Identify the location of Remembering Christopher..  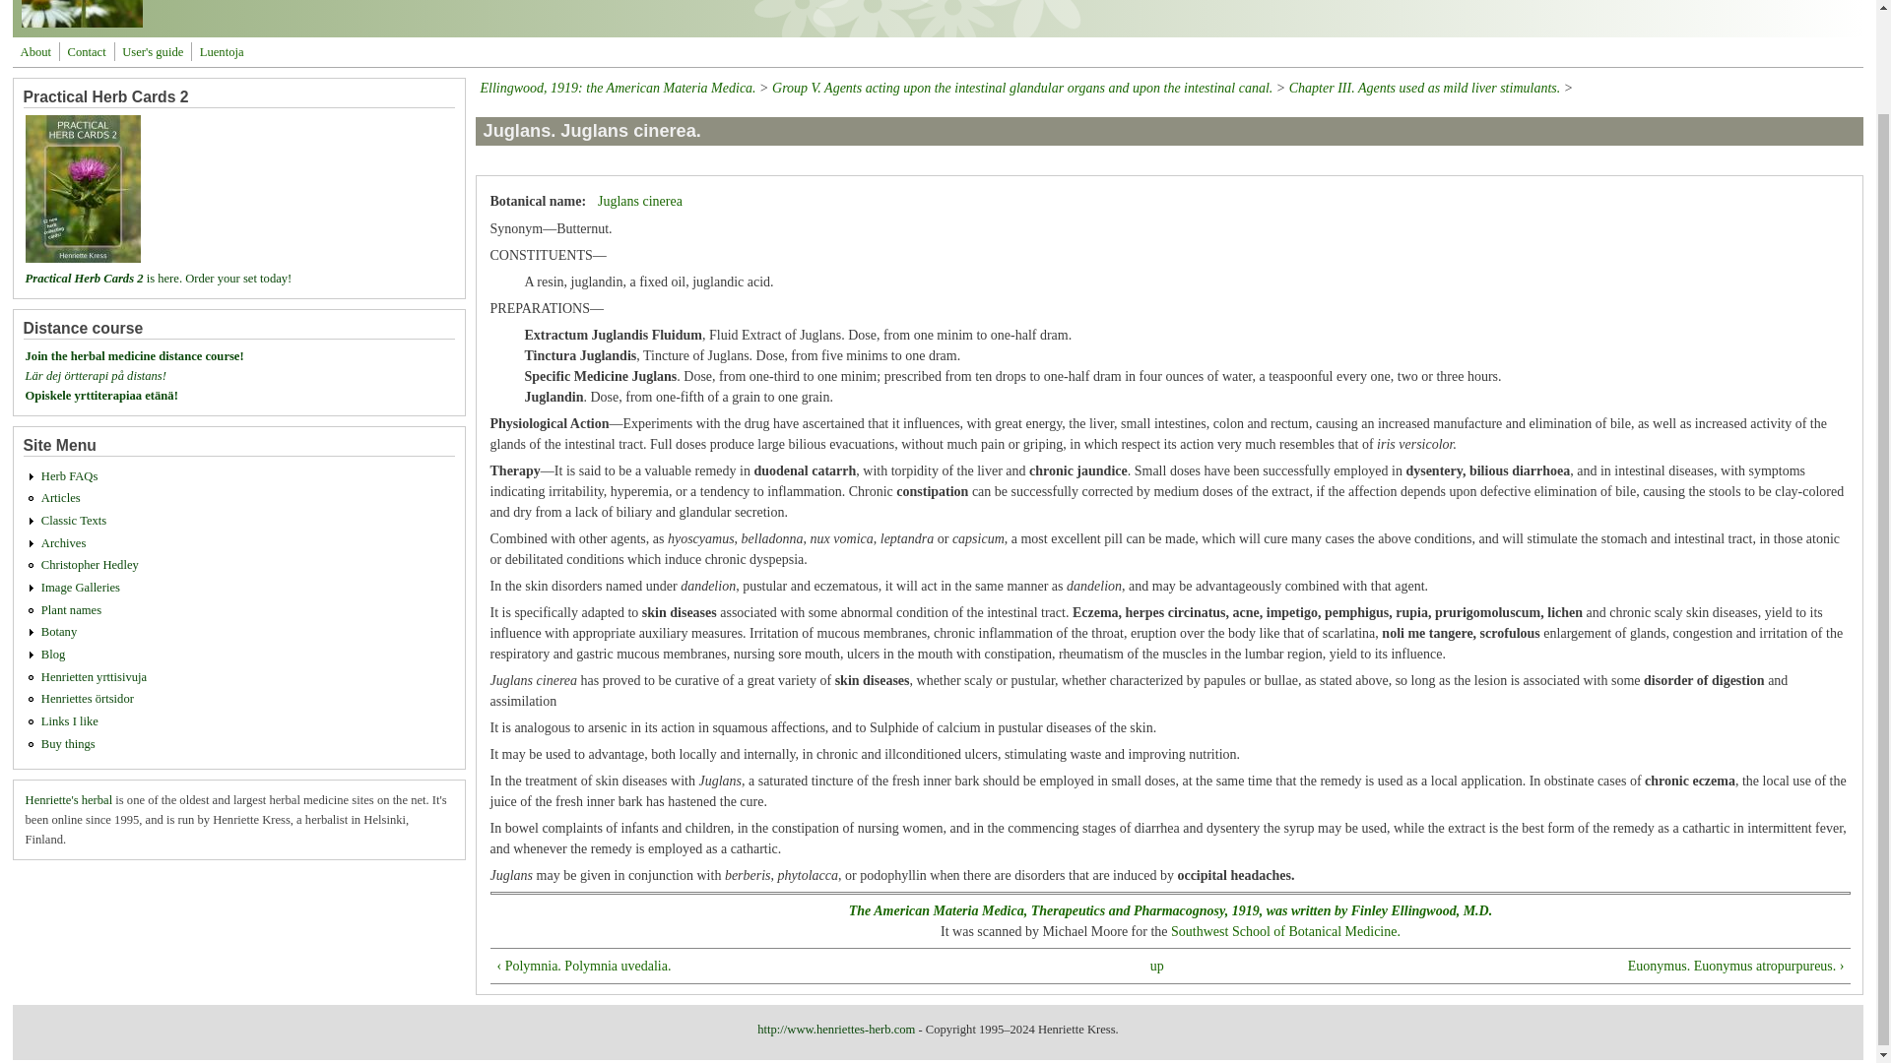
(90, 565).